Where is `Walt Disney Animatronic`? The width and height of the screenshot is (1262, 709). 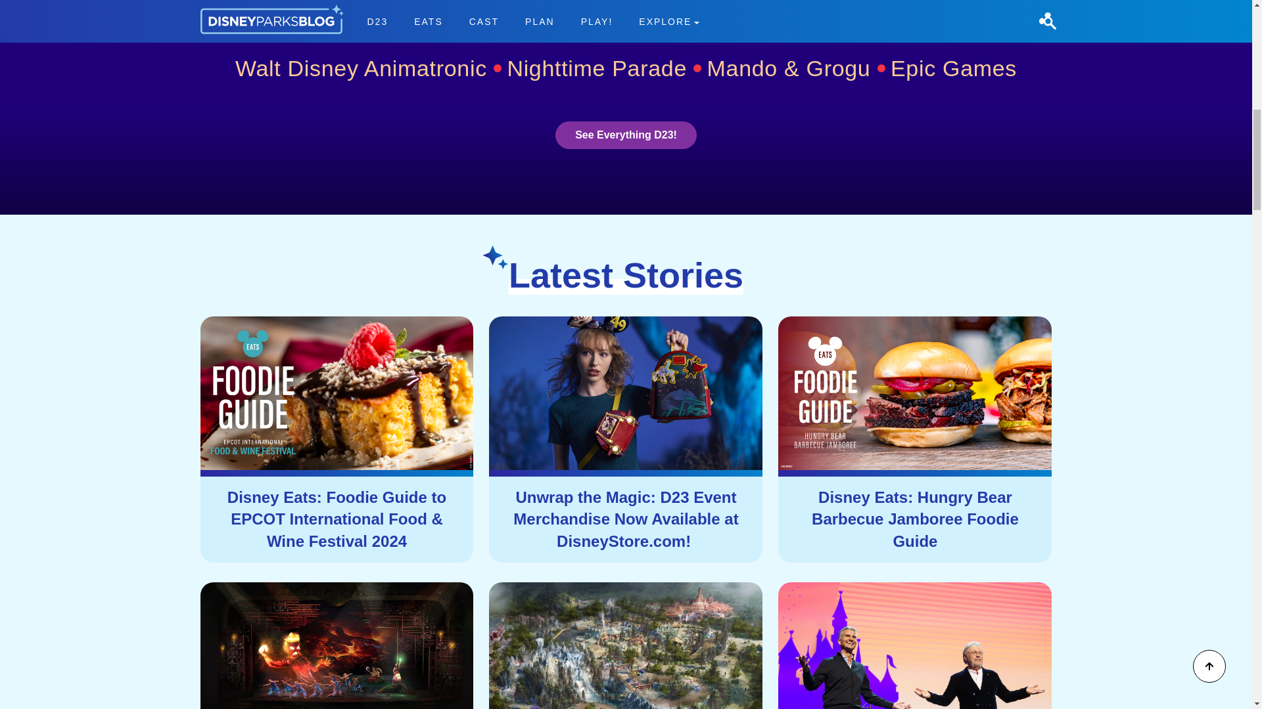 Walt Disney Animatronic is located at coordinates (368, 68).